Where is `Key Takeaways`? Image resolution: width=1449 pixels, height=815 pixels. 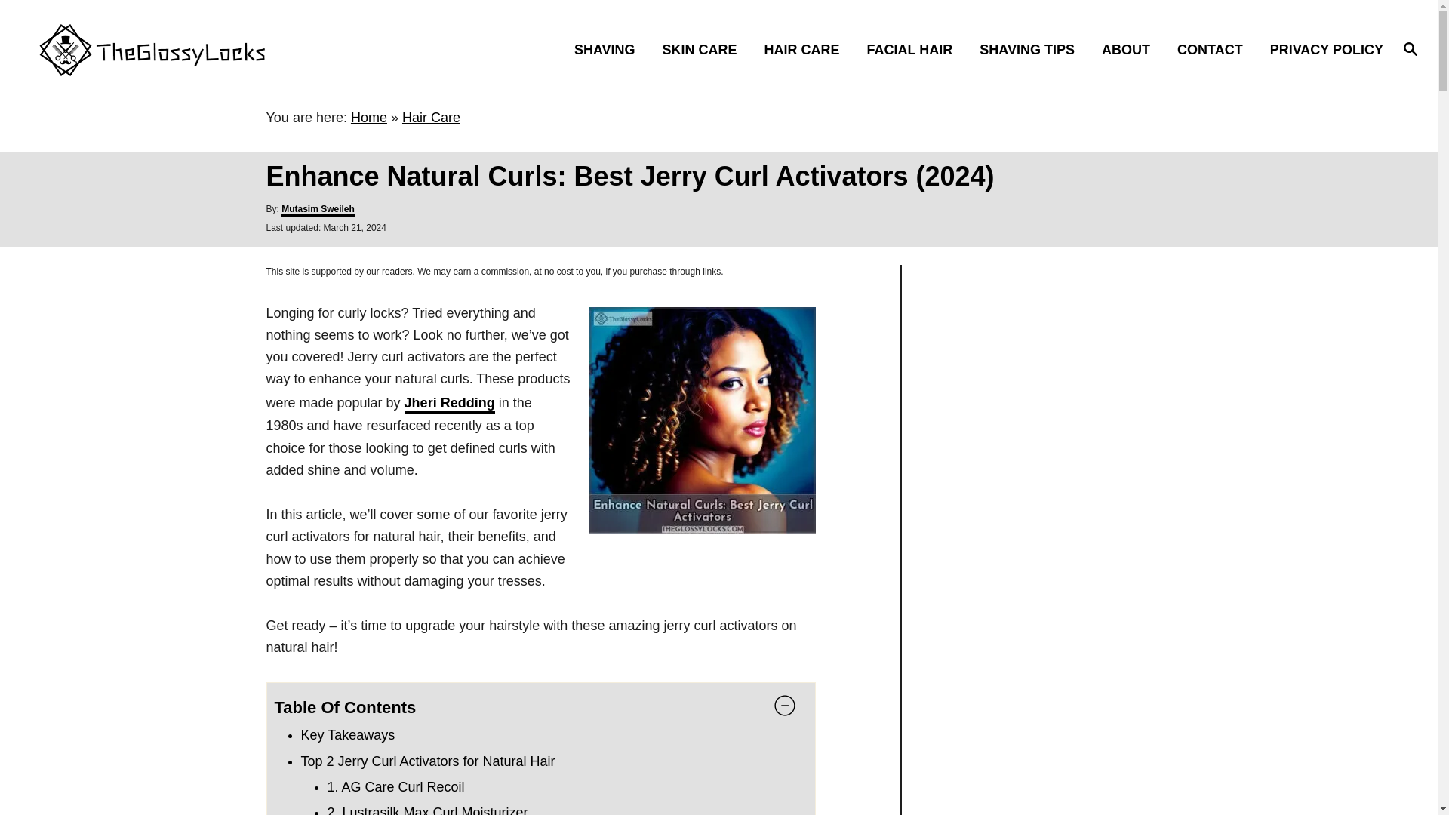 Key Takeaways is located at coordinates (347, 735).